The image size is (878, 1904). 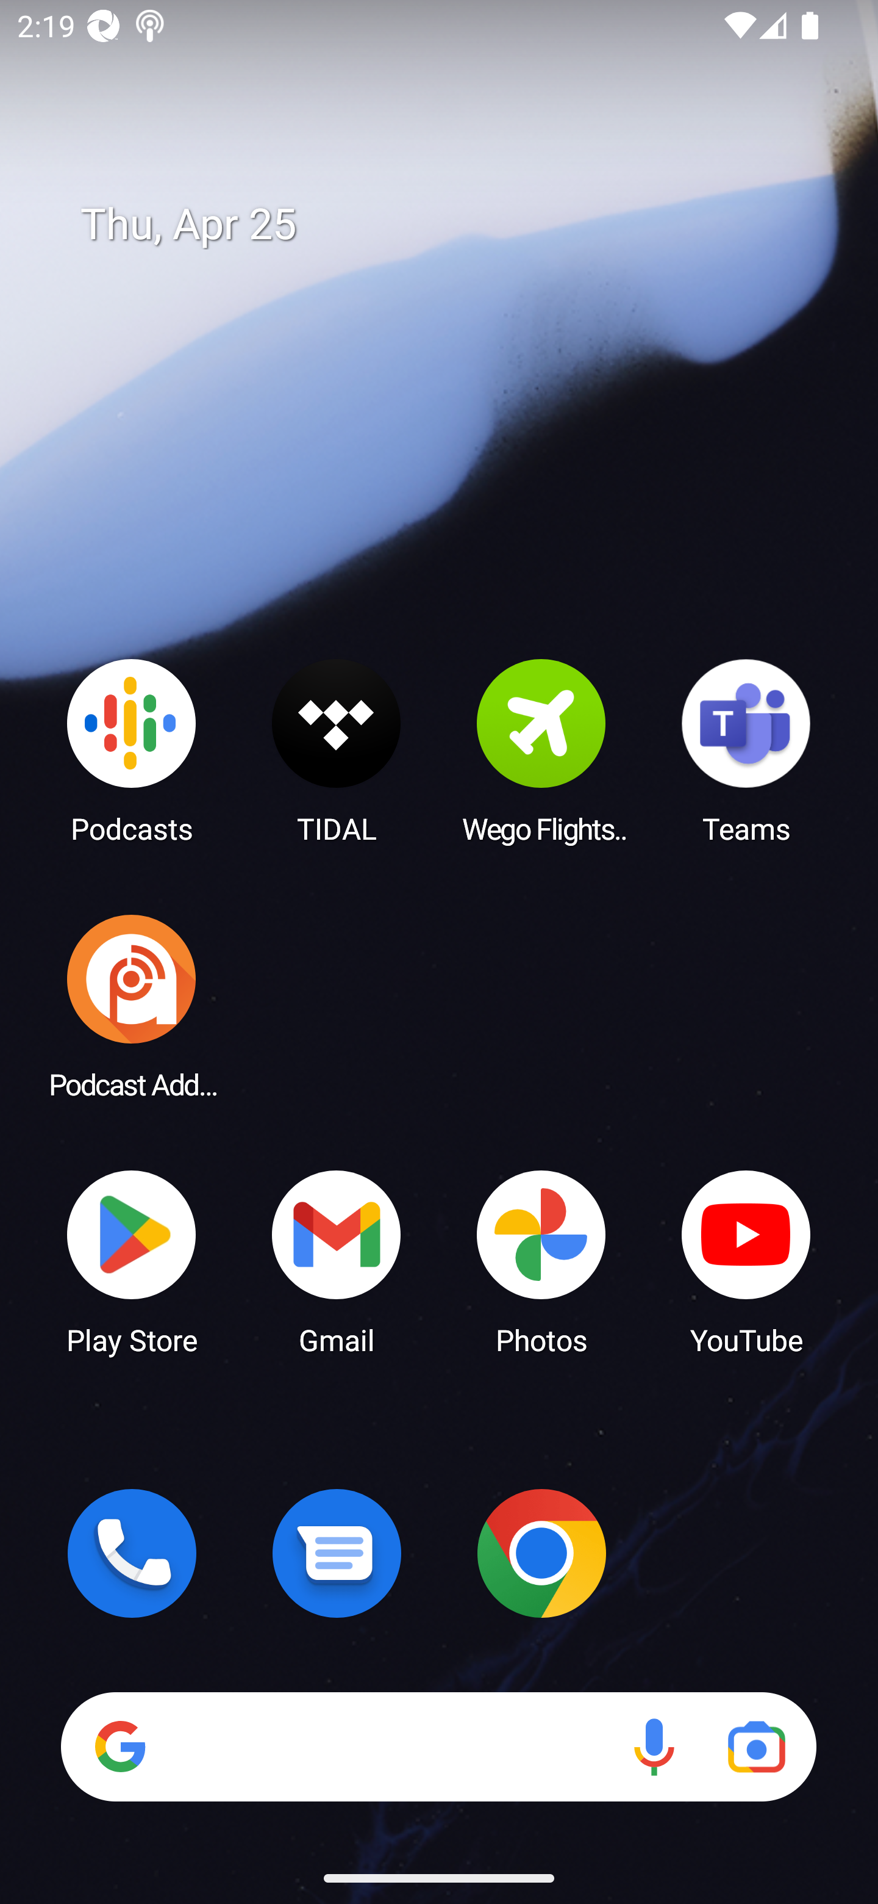 I want to click on TIDAL, so click(x=337, y=750).